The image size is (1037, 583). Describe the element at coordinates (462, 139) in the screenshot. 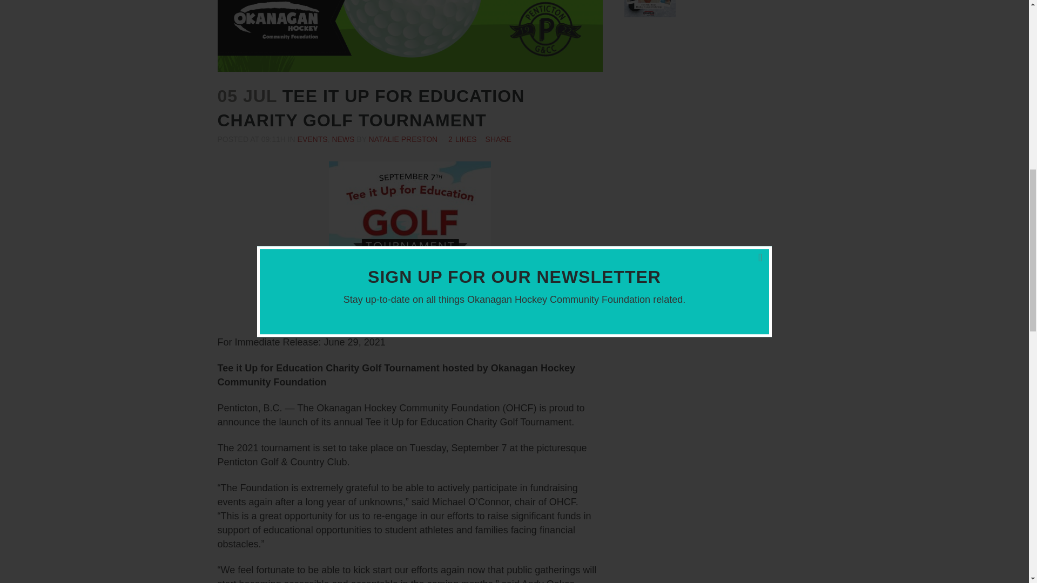

I see `Like this` at that location.